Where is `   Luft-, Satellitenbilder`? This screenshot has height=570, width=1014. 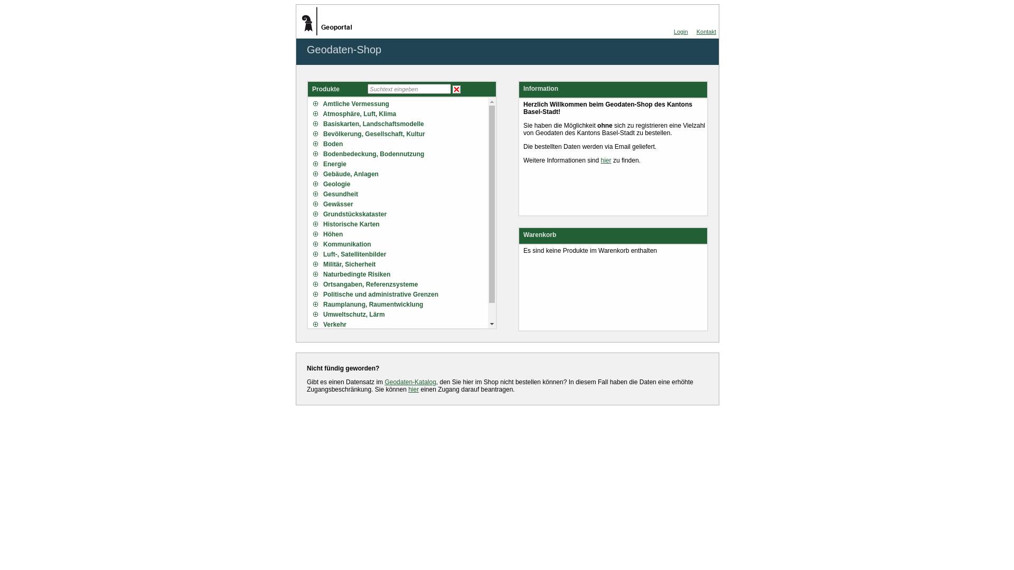
   Luft-, Satellitenbilder is located at coordinates (400, 254).